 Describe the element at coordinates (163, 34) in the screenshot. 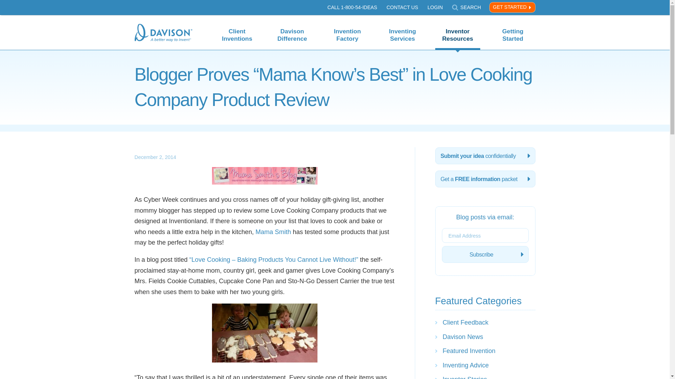

I see `Davison's Home Page` at that location.